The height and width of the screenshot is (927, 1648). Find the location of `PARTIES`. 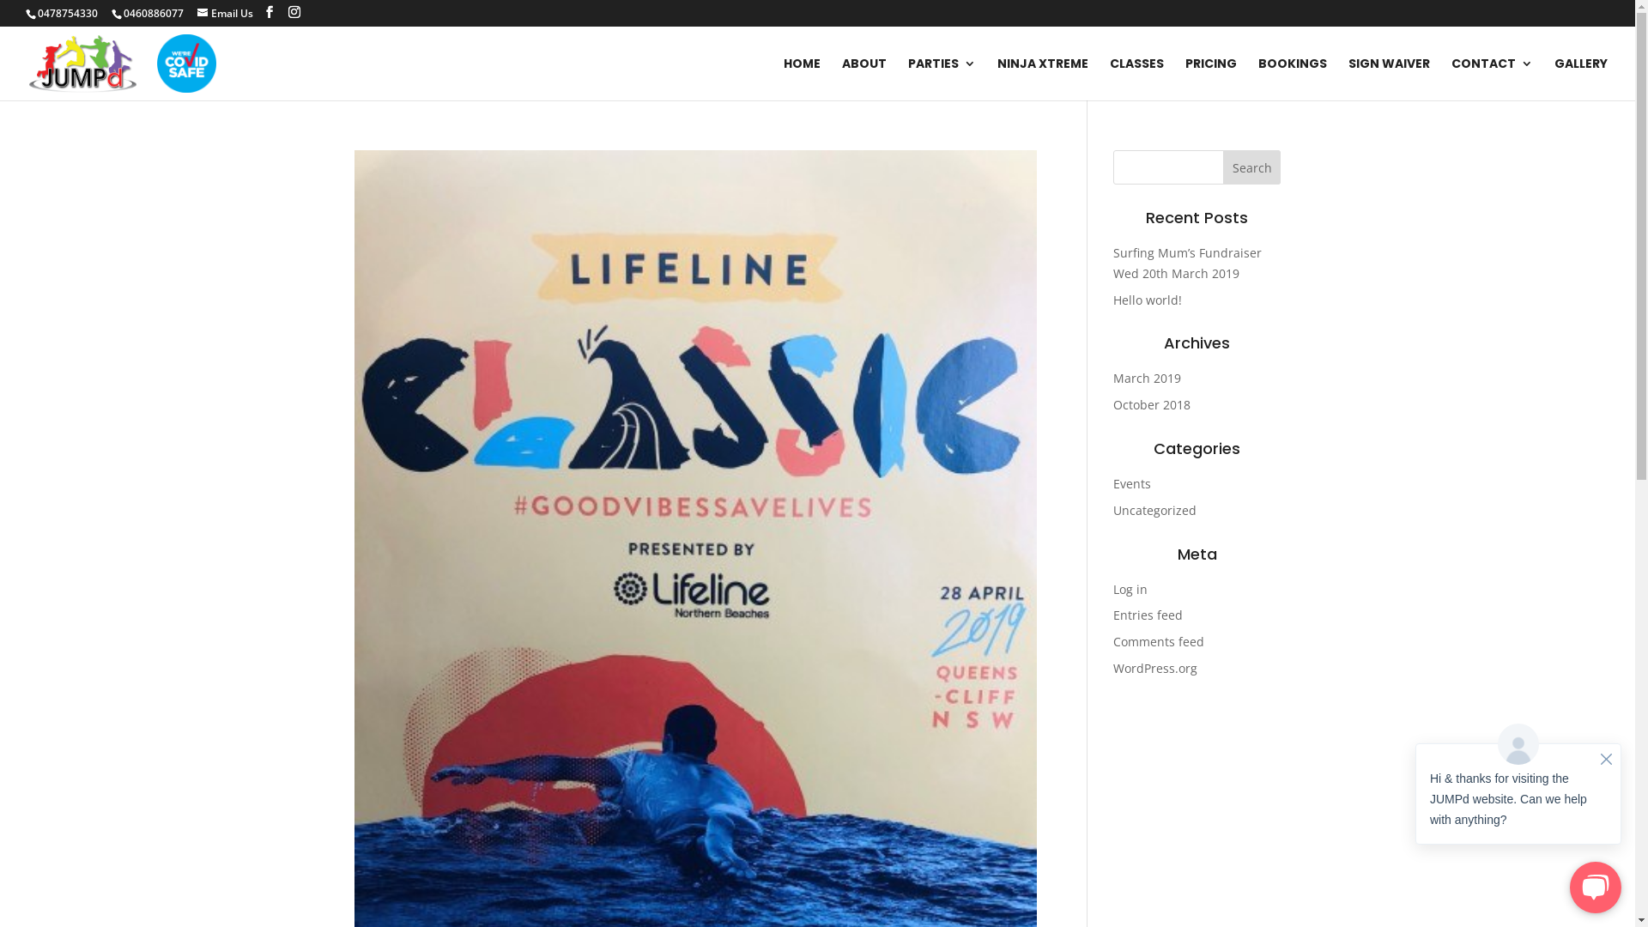

PARTIES is located at coordinates (942, 79).